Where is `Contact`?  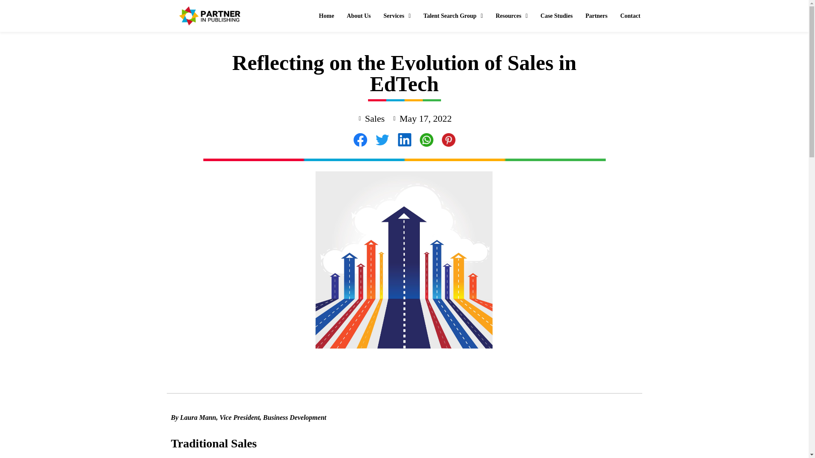 Contact is located at coordinates (630, 16).